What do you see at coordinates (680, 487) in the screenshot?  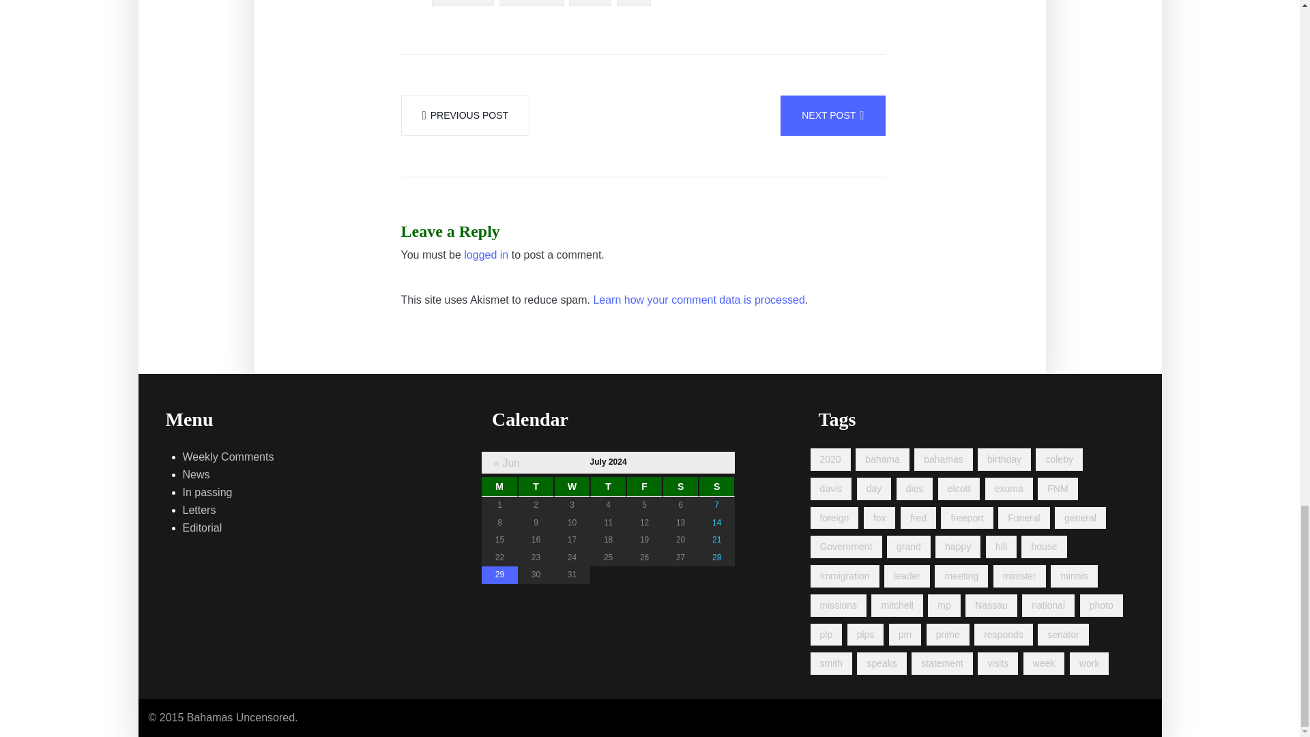 I see `Saturday` at bounding box center [680, 487].